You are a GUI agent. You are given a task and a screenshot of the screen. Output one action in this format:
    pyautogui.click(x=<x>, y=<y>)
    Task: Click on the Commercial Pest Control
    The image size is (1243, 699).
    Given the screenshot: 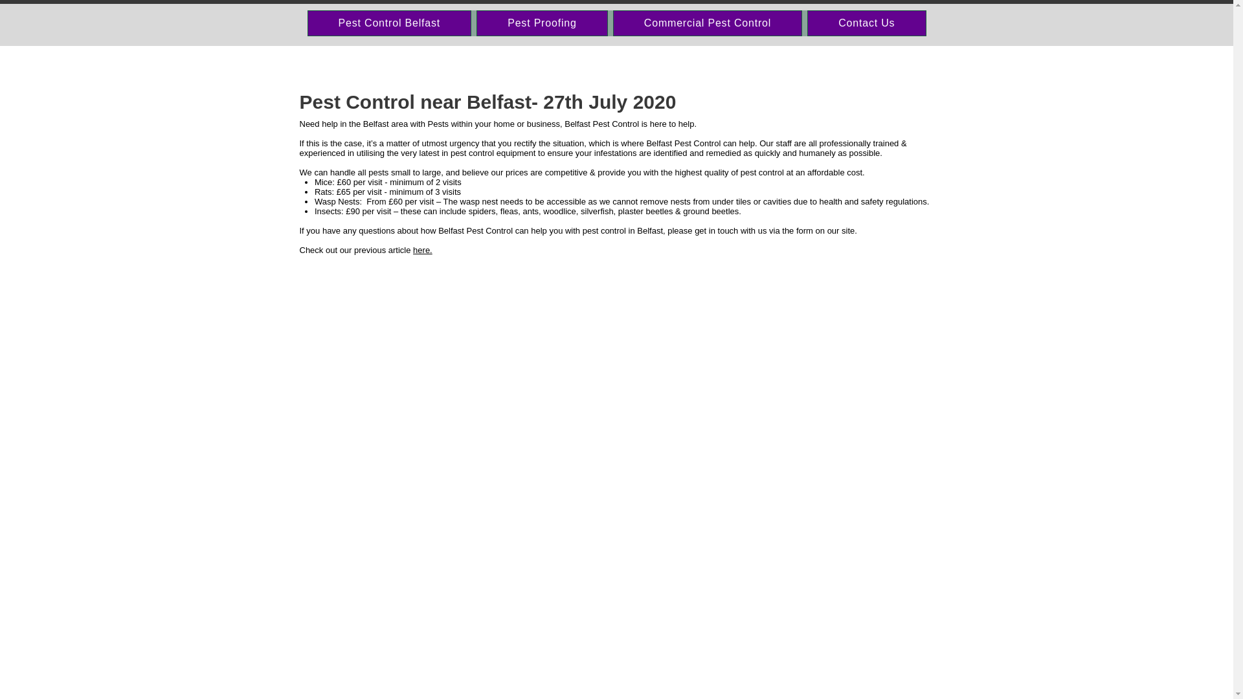 What is the action you would take?
    pyautogui.click(x=707, y=23)
    